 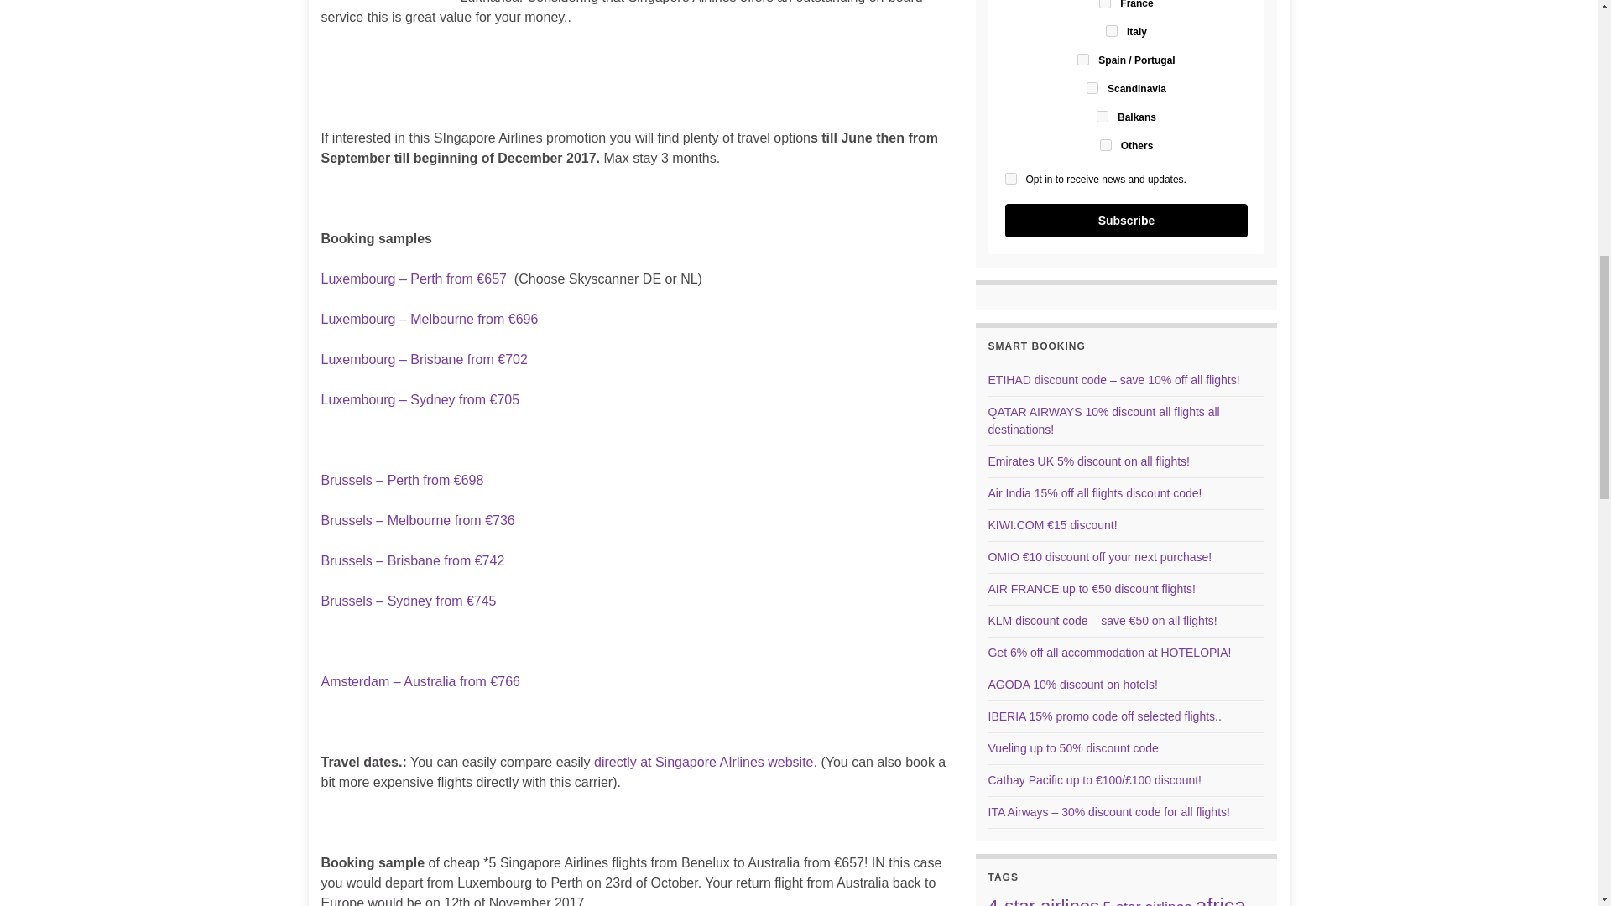 What do you see at coordinates (1106, 145) in the screenshot?
I see `10690620` at bounding box center [1106, 145].